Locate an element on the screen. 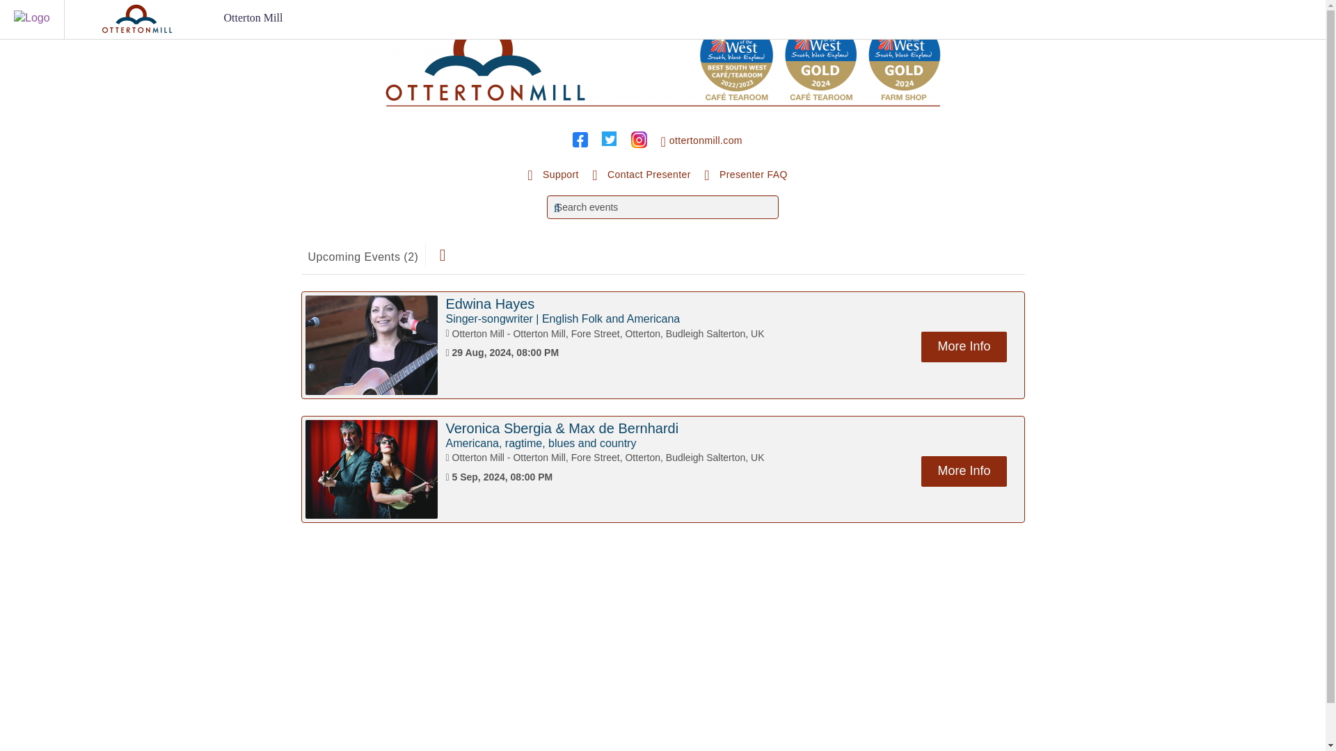 The width and height of the screenshot is (1336, 751). Support is located at coordinates (552, 175).